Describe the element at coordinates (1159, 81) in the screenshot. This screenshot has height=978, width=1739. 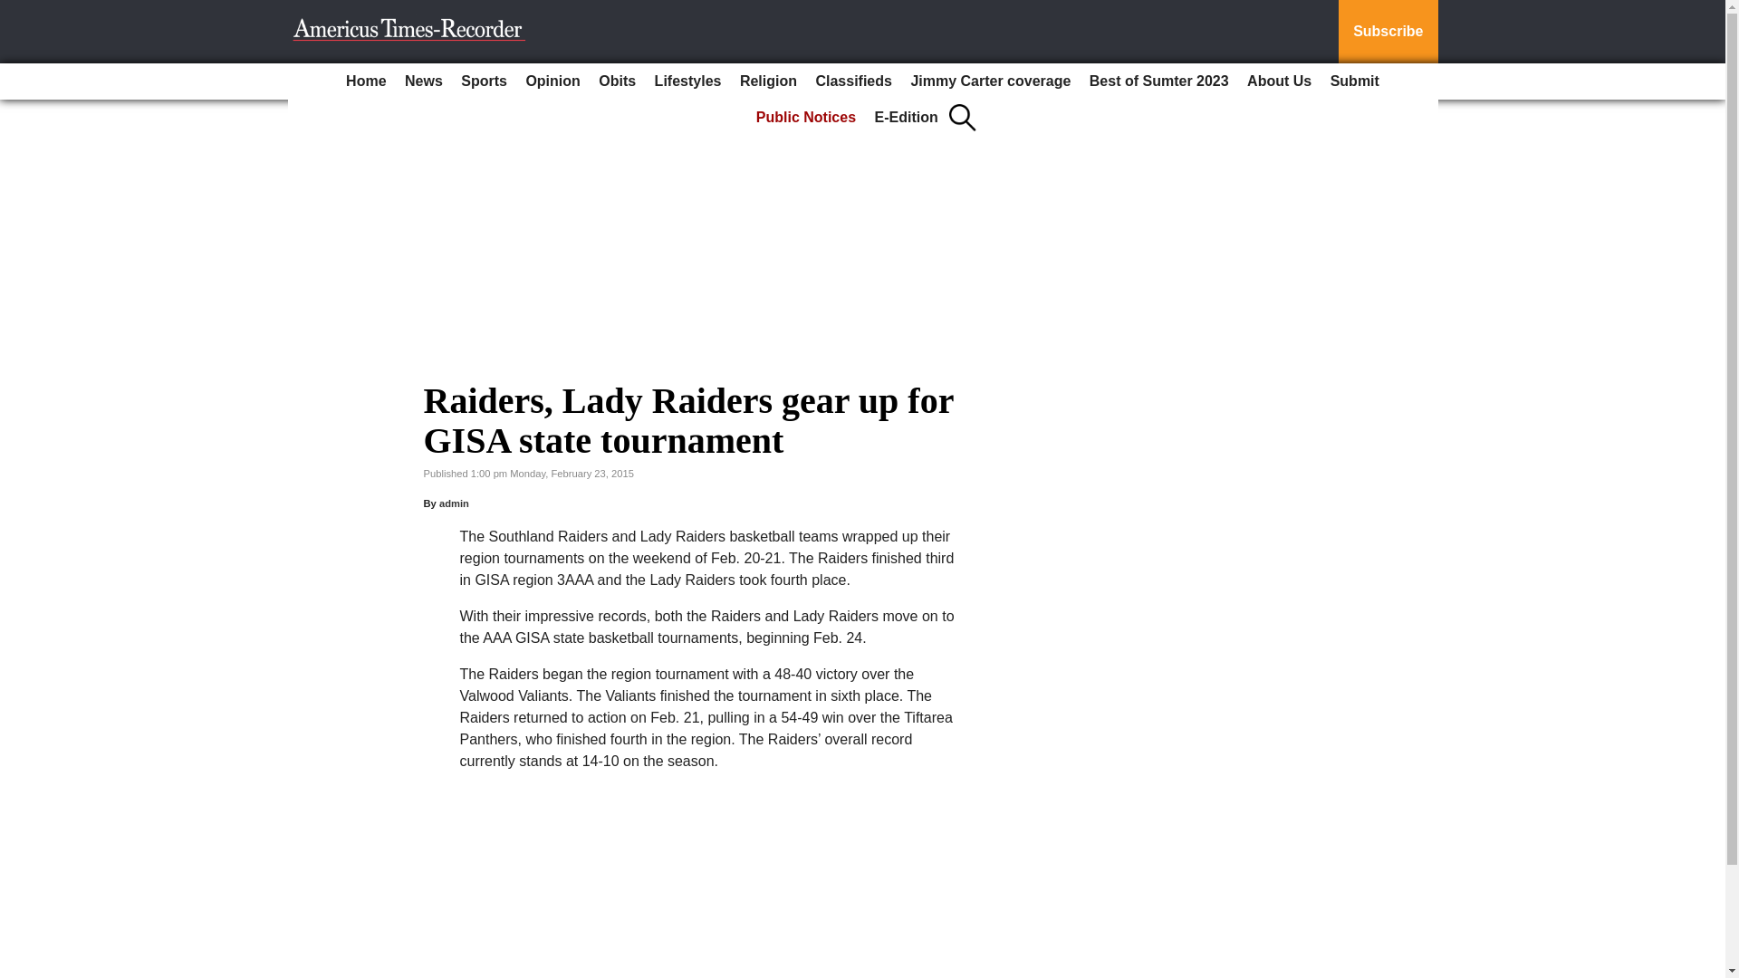
I see `Best of Sumter 2023` at that location.